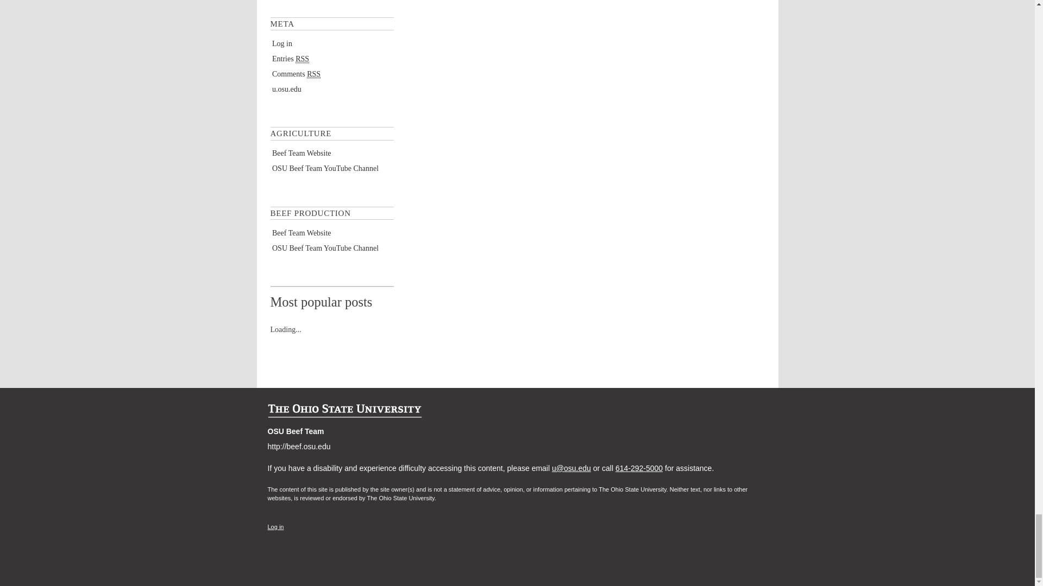  I want to click on Syndicate this site using RSS 2.0, so click(290, 59).